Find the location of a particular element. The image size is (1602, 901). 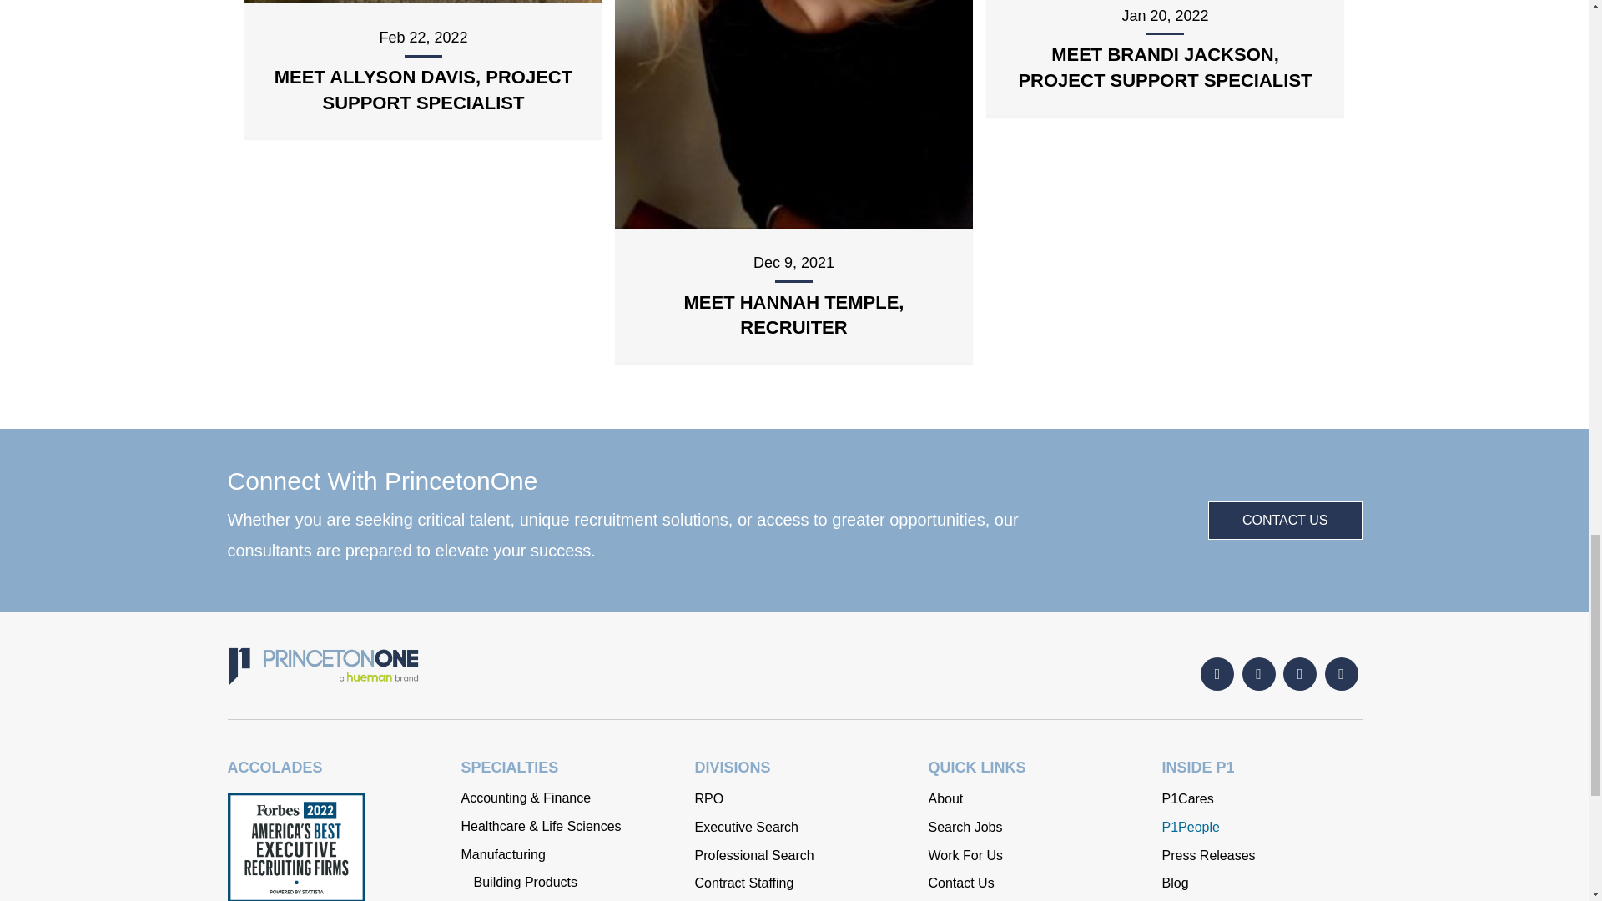

Meet Brandi Jackson, Project Support Specialist is located at coordinates (1165, 67).